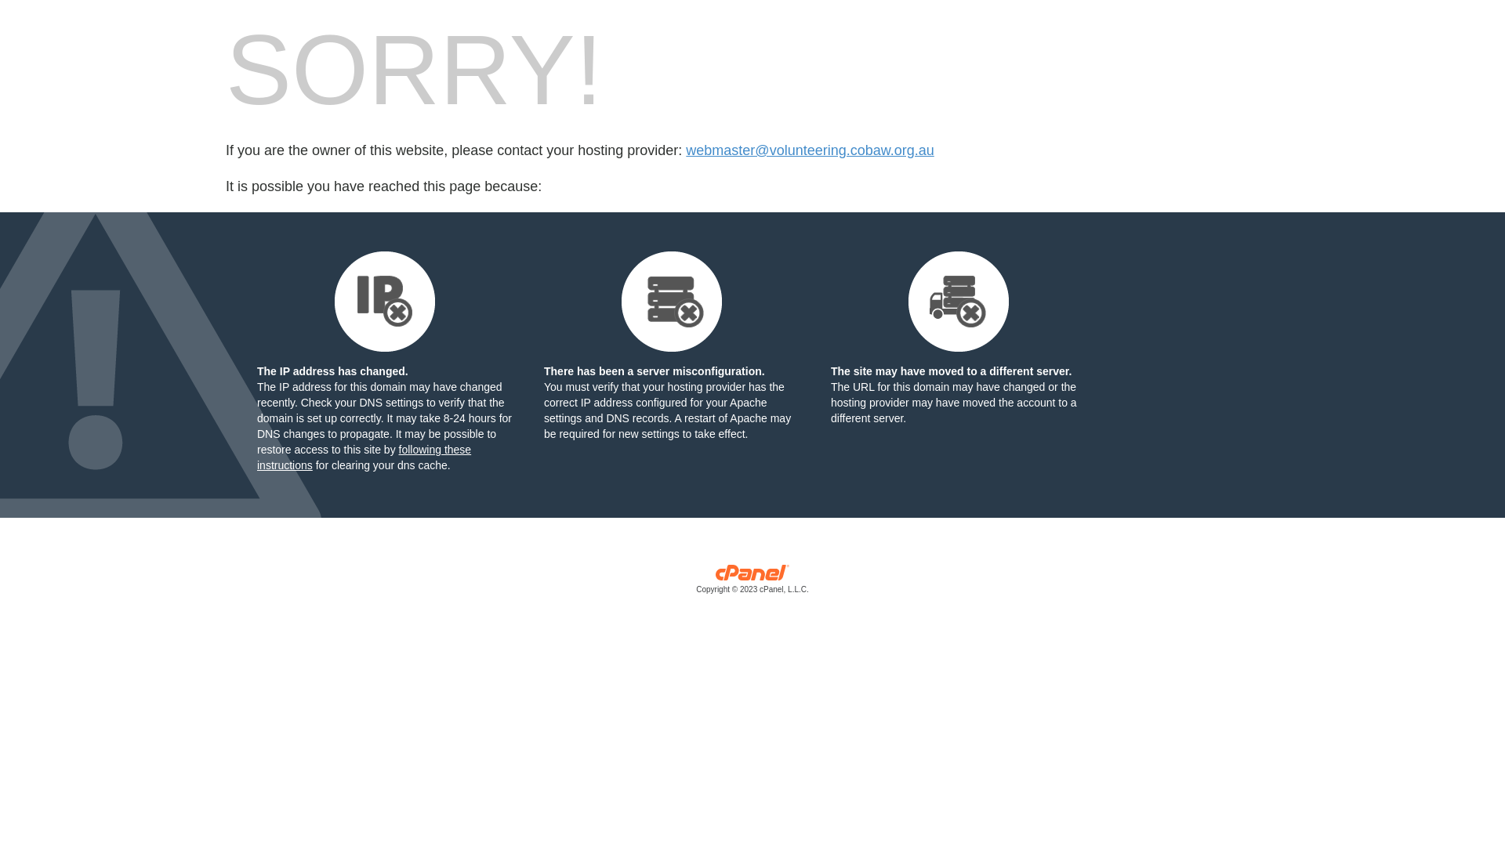  Describe the element at coordinates (810, 150) in the screenshot. I see `webmaster@volunteering.cobaw.org.au` at that location.